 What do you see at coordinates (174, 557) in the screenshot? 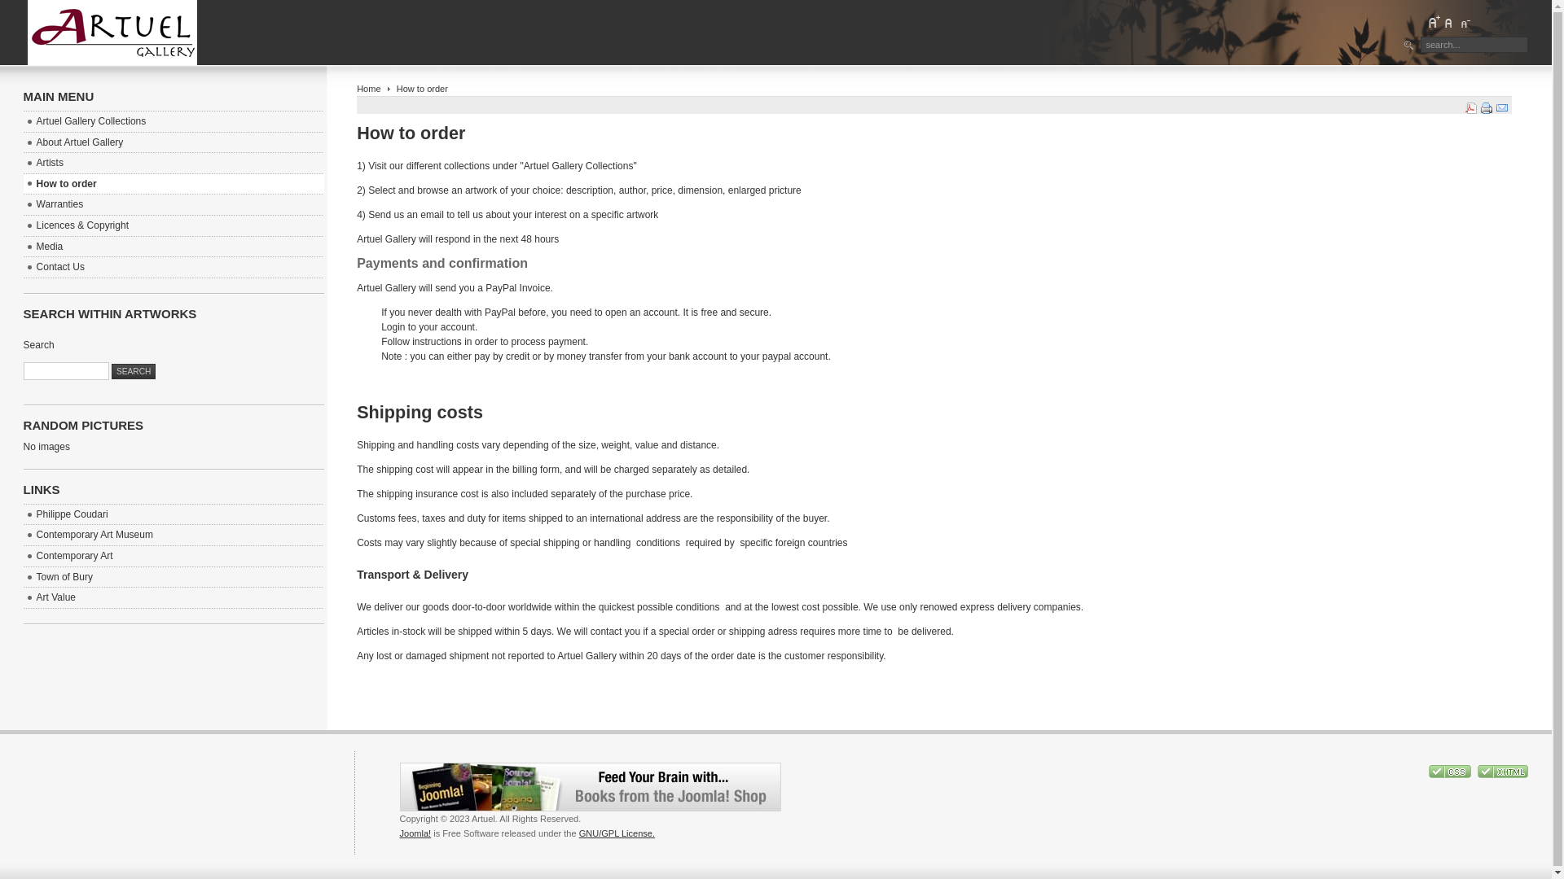
I see `Contemporary Art` at bounding box center [174, 557].